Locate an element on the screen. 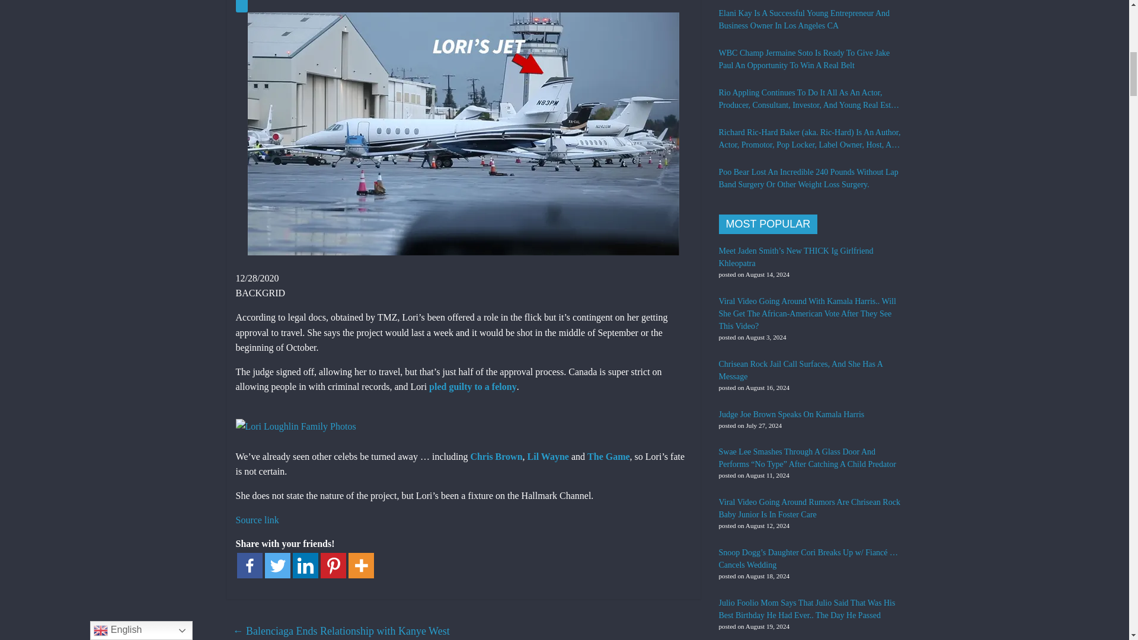 Image resolution: width=1138 pixels, height=640 pixels. Source link is located at coordinates (257, 520).